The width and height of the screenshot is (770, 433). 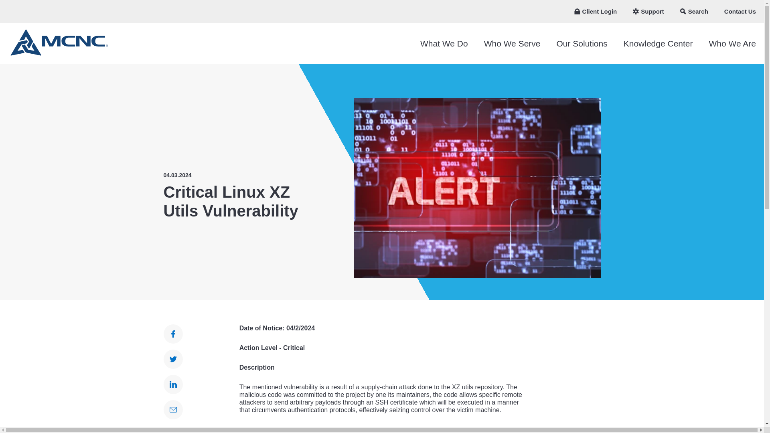 What do you see at coordinates (648, 12) in the screenshot?
I see `Support` at bounding box center [648, 12].